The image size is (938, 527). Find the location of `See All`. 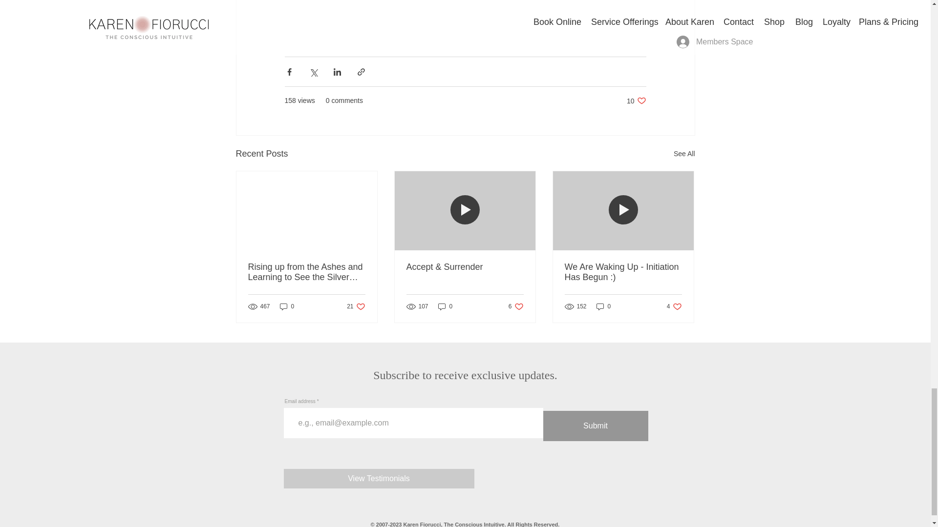

See All is located at coordinates (287, 306).